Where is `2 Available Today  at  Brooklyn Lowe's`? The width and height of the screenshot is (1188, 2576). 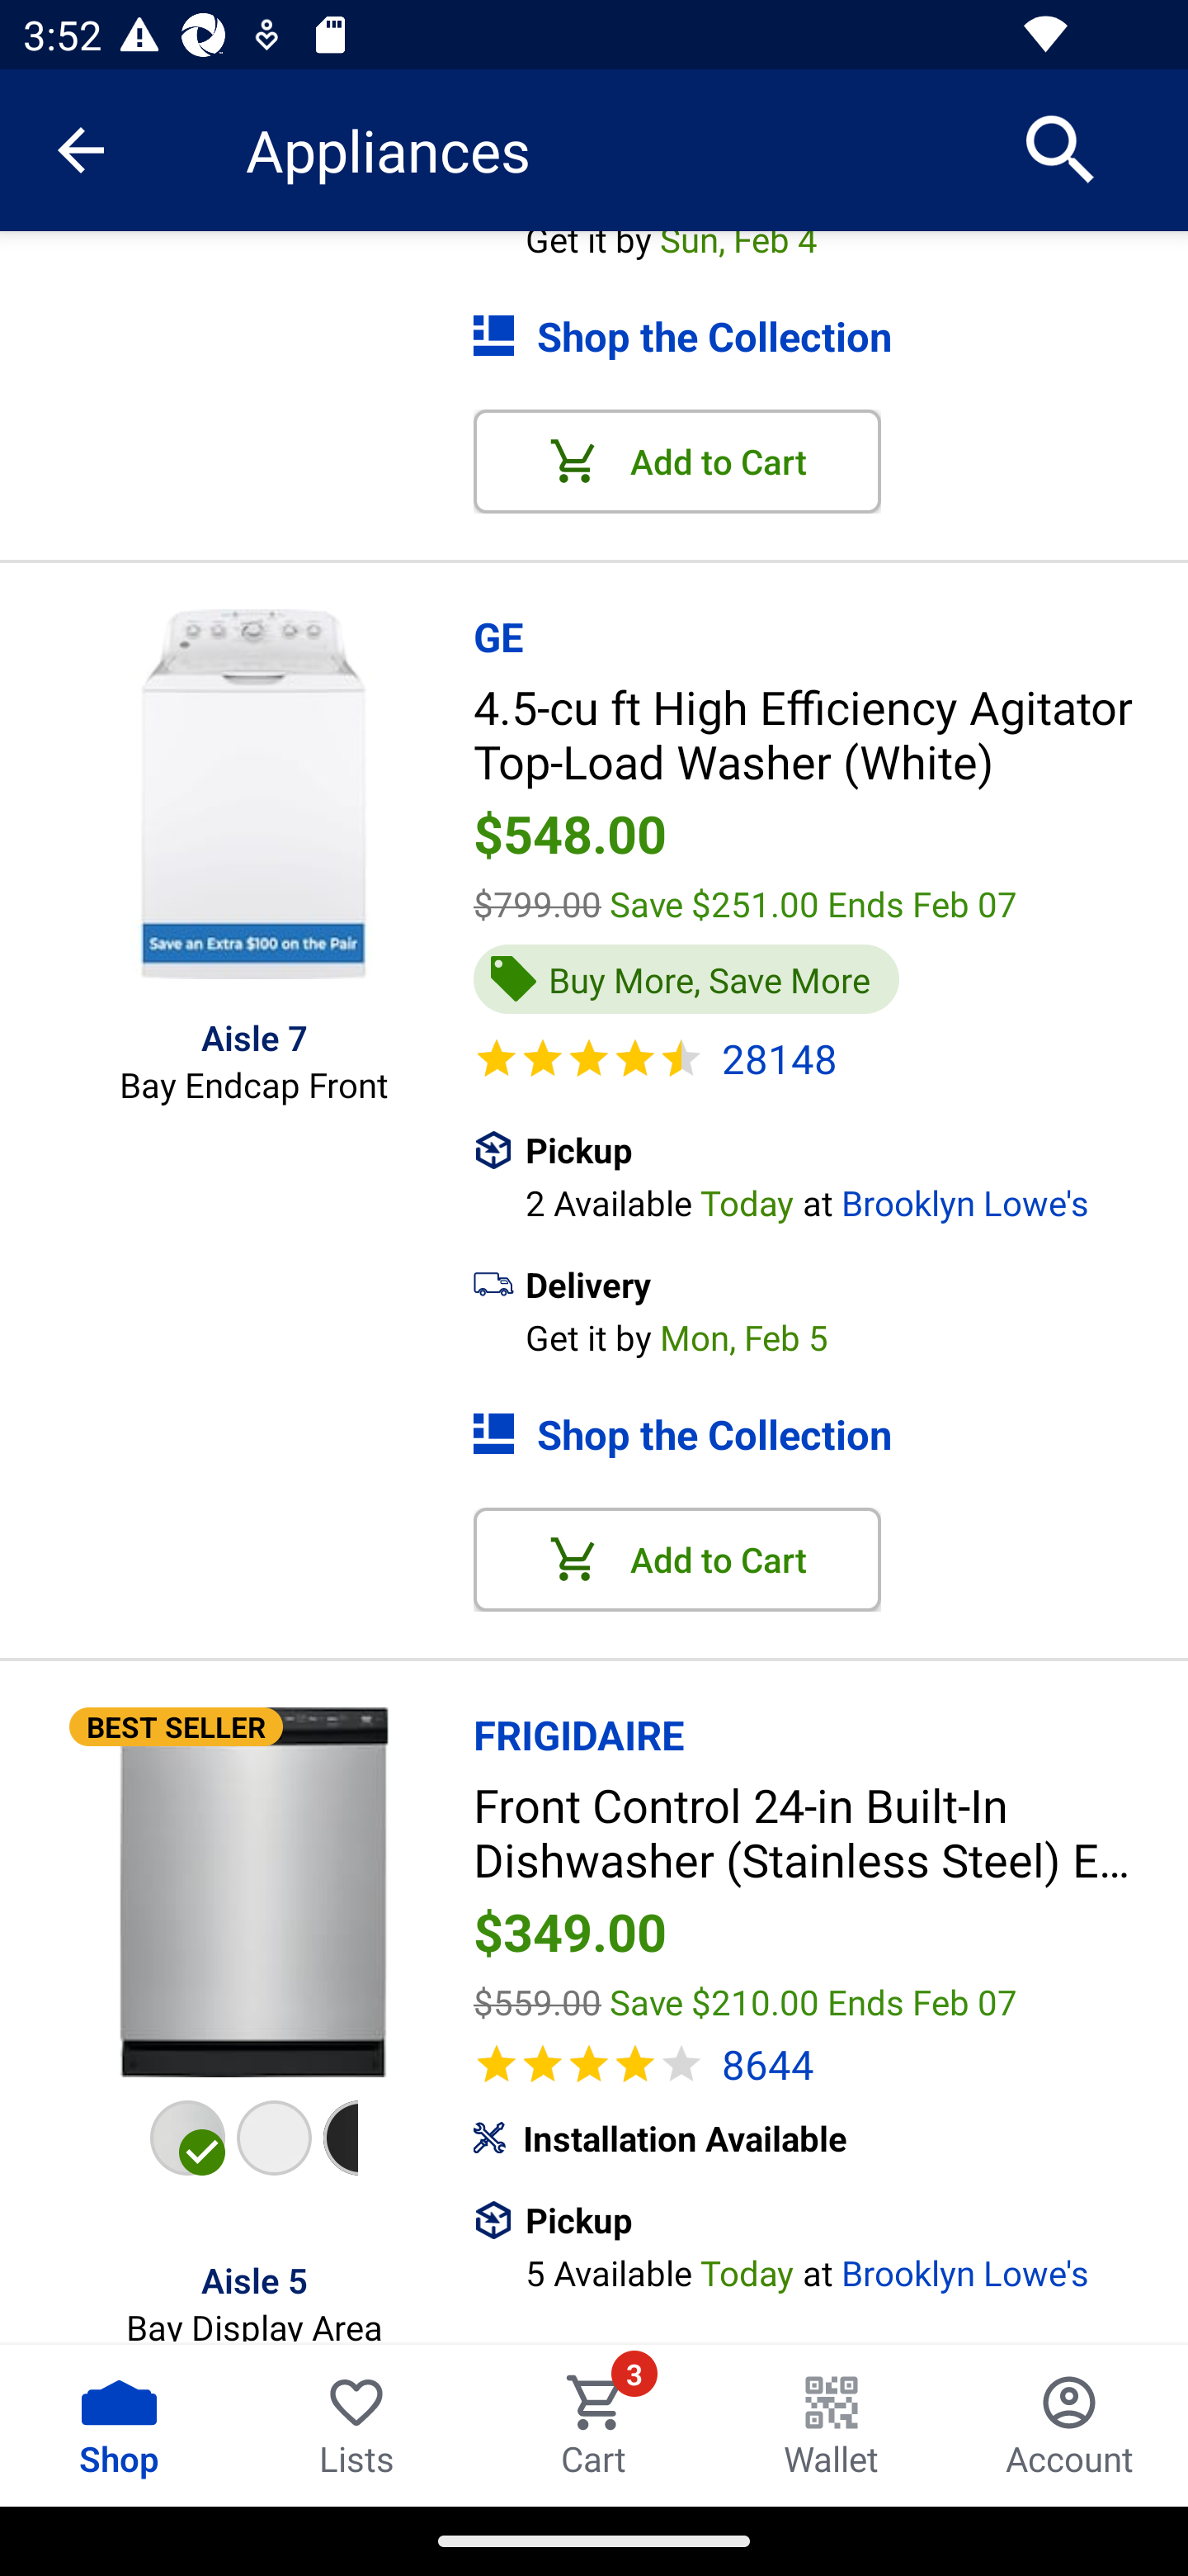
2 Available Today  at  Brooklyn Lowe's is located at coordinates (856, 1199).